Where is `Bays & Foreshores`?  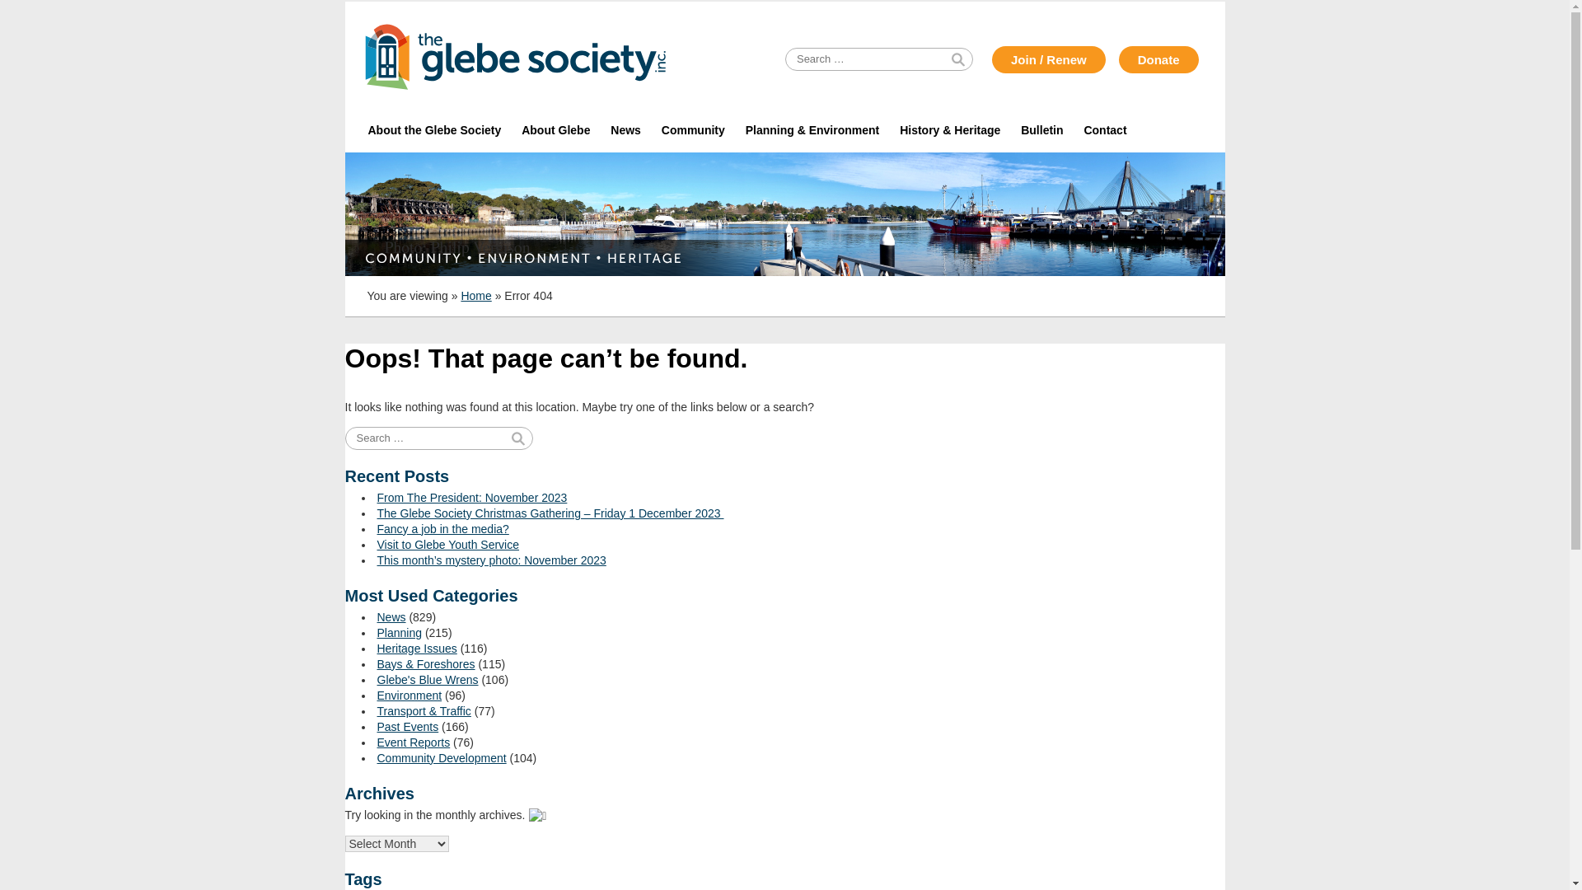
Bays & Foreshores is located at coordinates (427, 664).